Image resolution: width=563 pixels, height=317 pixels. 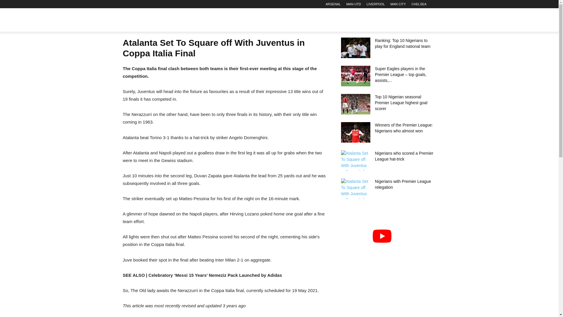 What do you see at coordinates (375, 4) in the screenshot?
I see `LIVERPOOL` at bounding box center [375, 4].